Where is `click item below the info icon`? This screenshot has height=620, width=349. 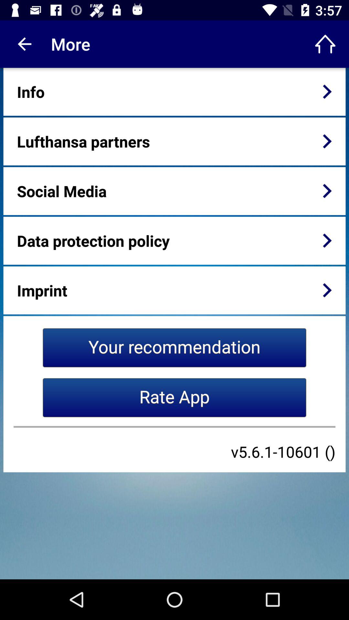 click item below the info icon is located at coordinates (83, 141).